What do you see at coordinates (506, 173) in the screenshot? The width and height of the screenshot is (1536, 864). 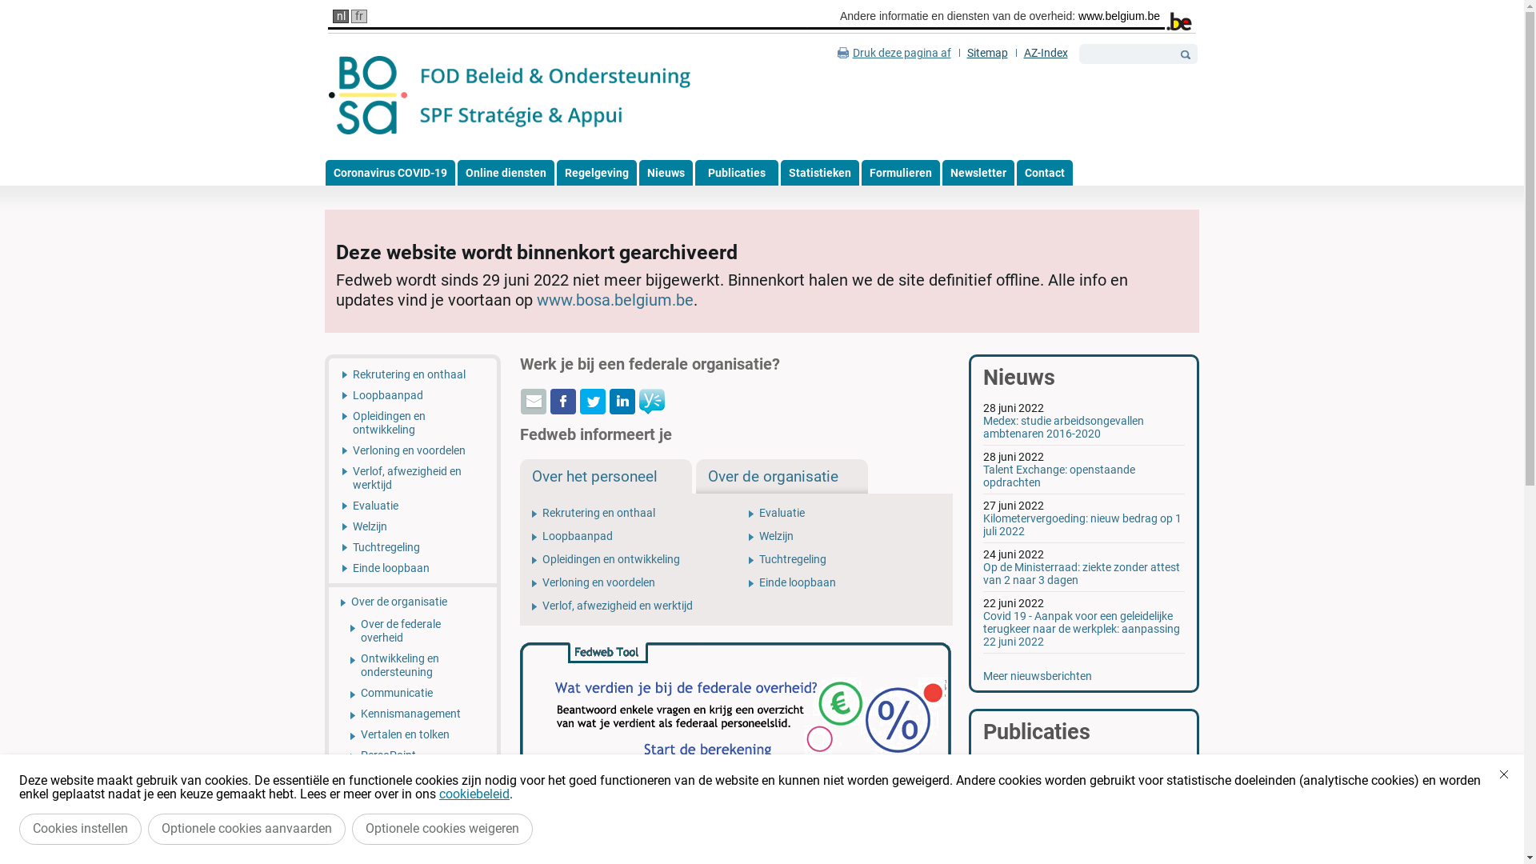 I see `Online diensten` at bounding box center [506, 173].